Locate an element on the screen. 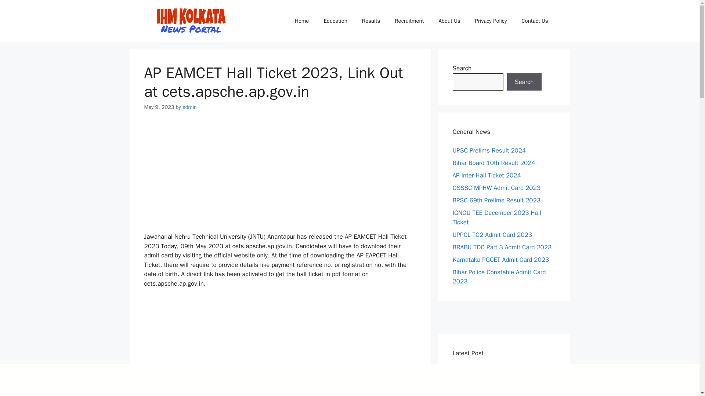 The width and height of the screenshot is (705, 396). Search is located at coordinates (524, 82).